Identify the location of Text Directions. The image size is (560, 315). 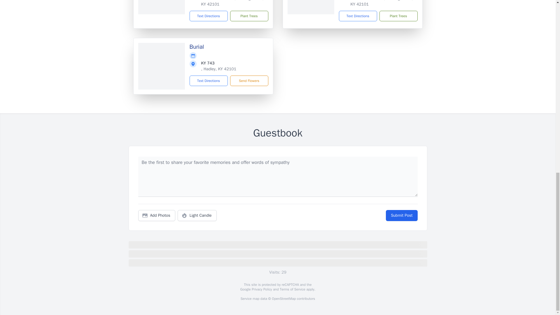
(209, 80).